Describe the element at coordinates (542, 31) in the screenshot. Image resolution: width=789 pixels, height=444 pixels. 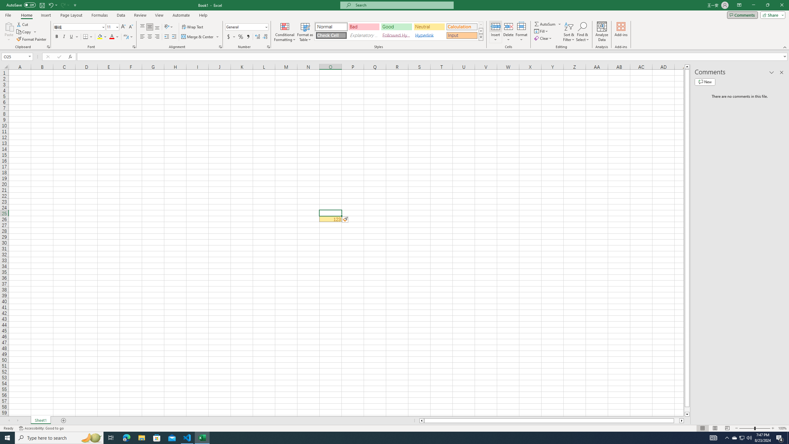
I see `Fill` at that location.